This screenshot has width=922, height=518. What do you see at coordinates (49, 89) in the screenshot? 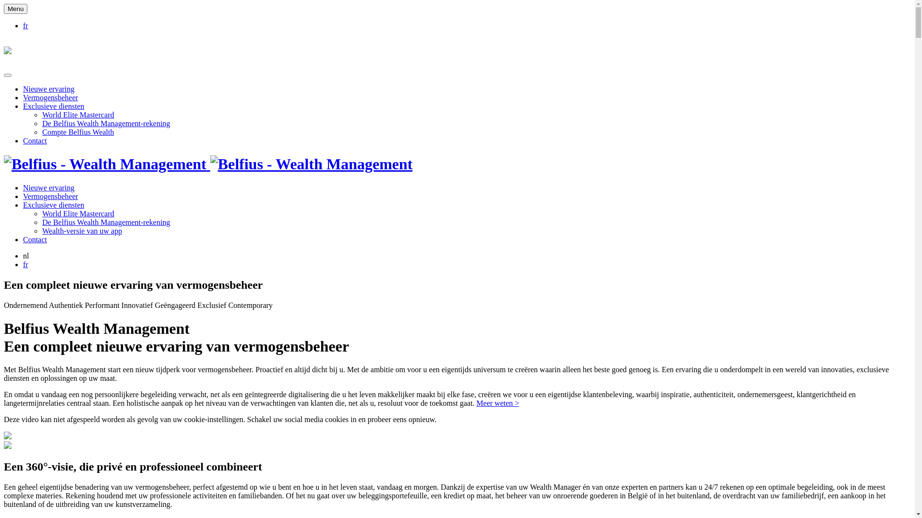
I see `Nieuwe ervaring` at bounding box center [49, 89].